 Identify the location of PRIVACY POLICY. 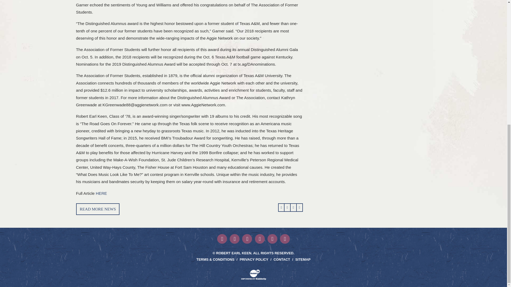
(254, 259).